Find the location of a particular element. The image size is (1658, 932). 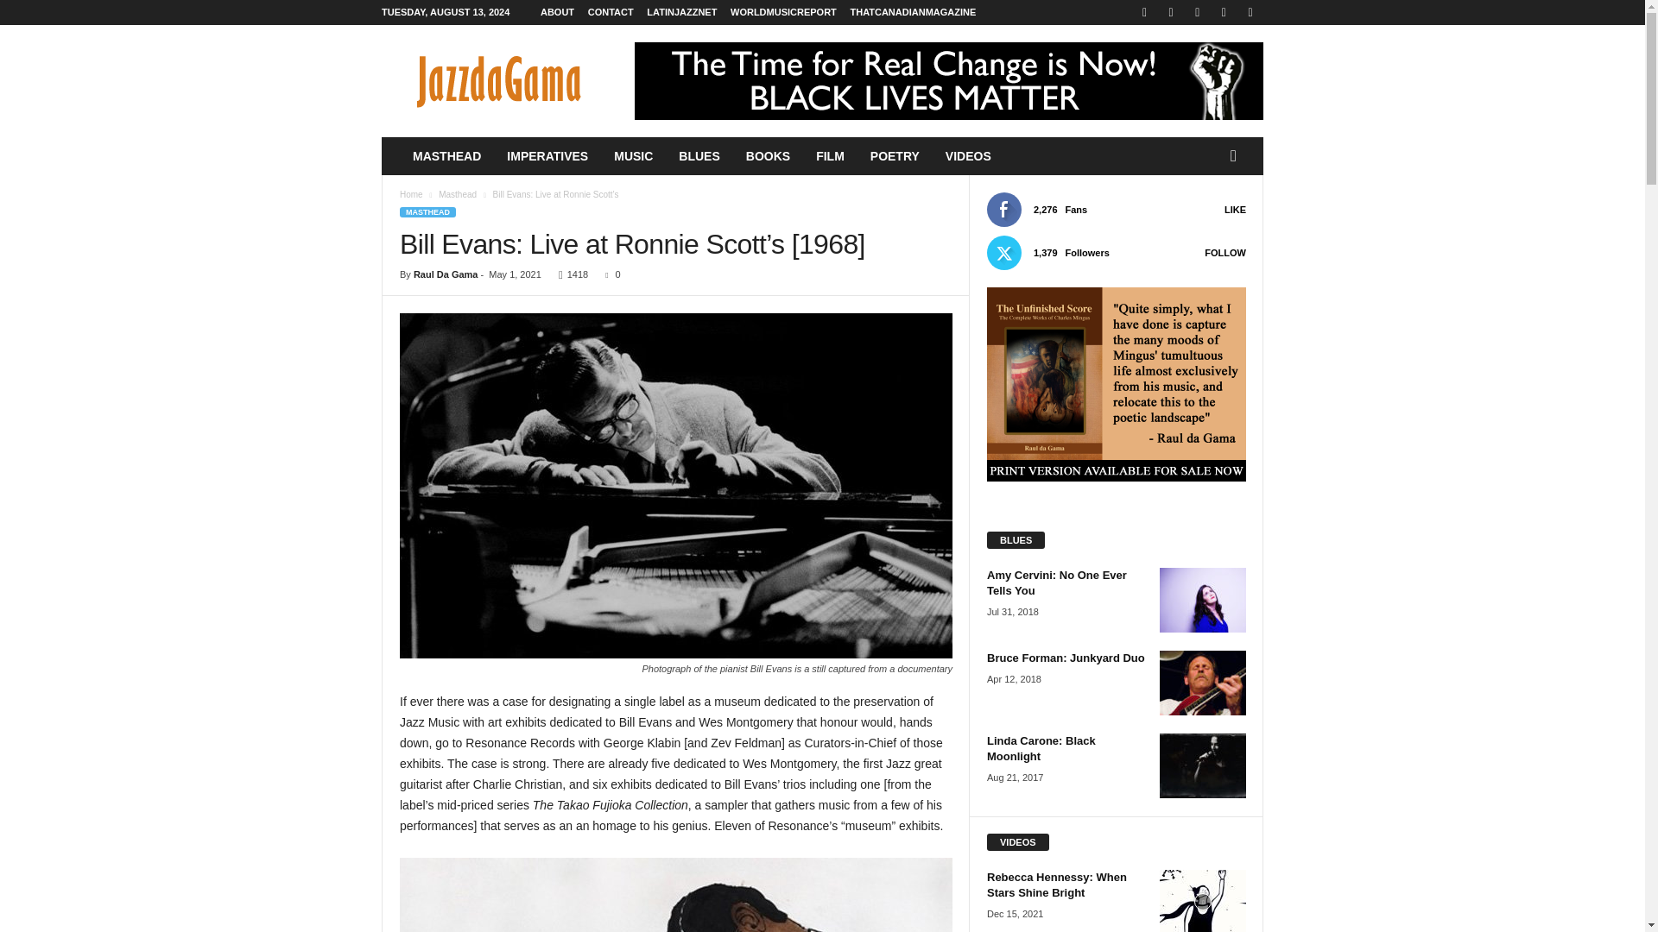

VIDEOS is located at coordinates (968, 155).